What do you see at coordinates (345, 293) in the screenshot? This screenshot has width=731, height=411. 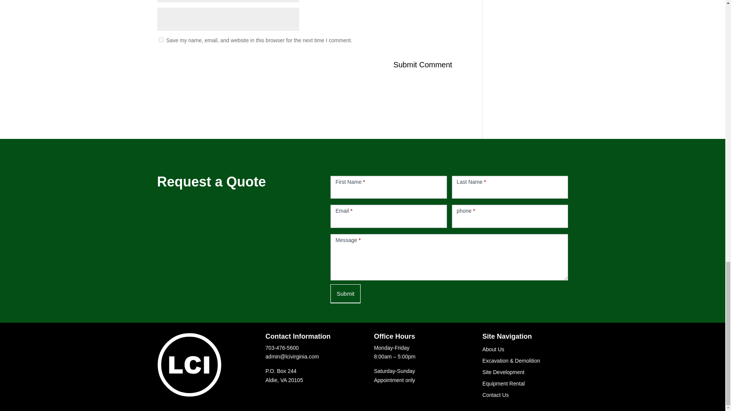 I see `Submit` at bounding box center [345, 293].